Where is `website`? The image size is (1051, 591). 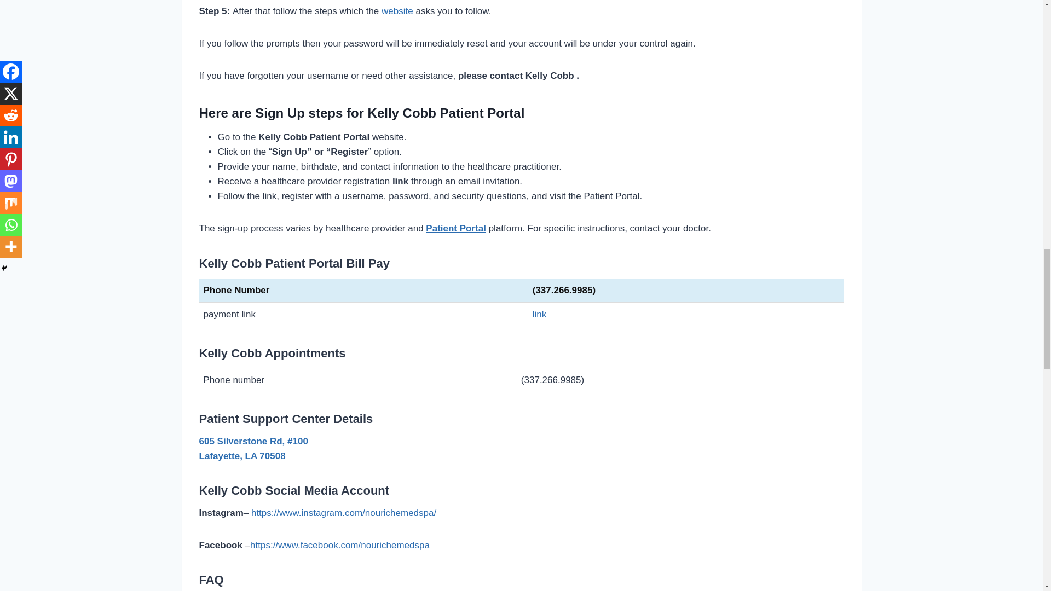
website is located at coordinates (397, 11).